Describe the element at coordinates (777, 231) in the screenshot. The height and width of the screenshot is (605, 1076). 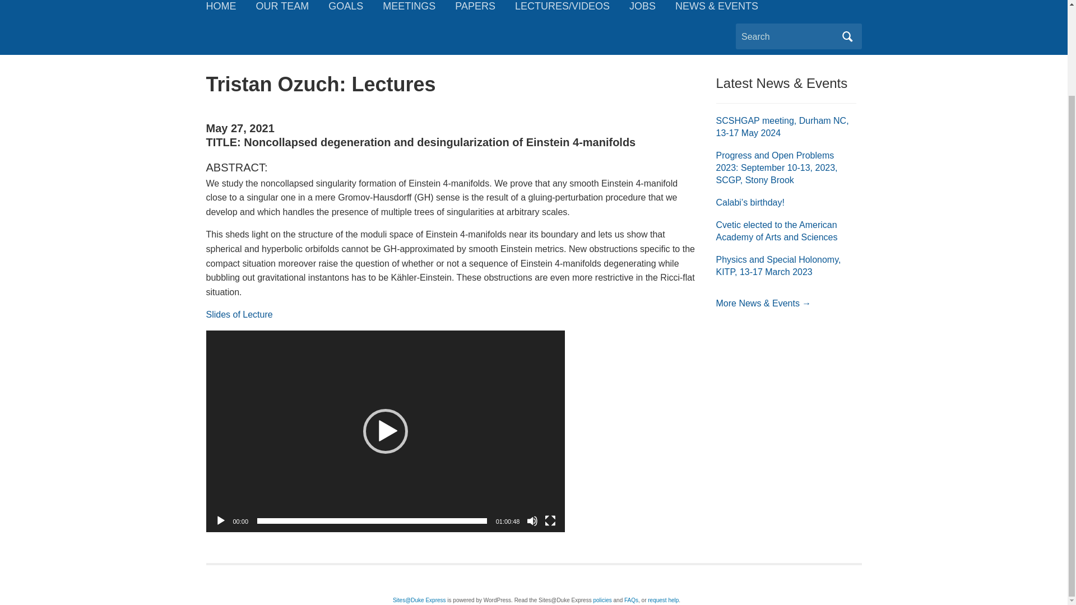
I see `Cvetic elected to the American Academy of Arts and Sciences` at that location.